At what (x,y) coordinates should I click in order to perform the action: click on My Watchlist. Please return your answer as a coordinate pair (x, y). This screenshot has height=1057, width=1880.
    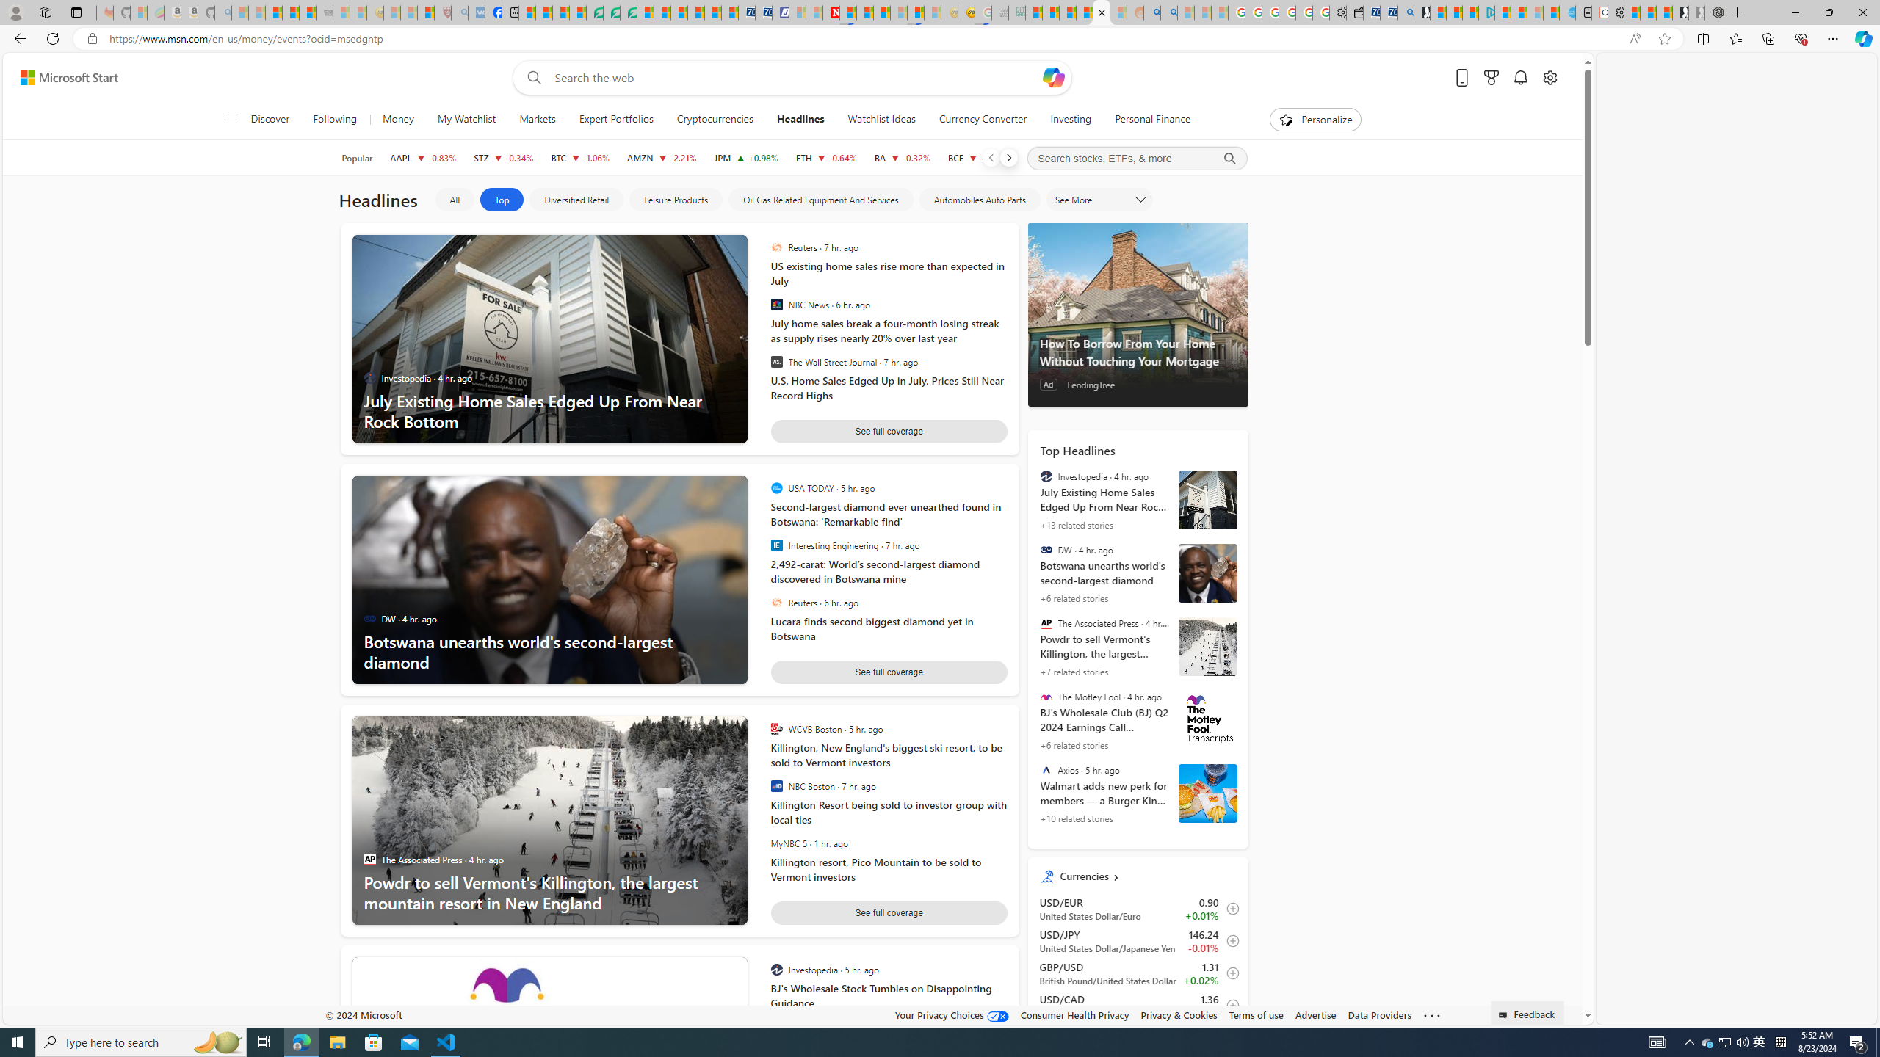
    Looking at the image, I should click on (466, 120).